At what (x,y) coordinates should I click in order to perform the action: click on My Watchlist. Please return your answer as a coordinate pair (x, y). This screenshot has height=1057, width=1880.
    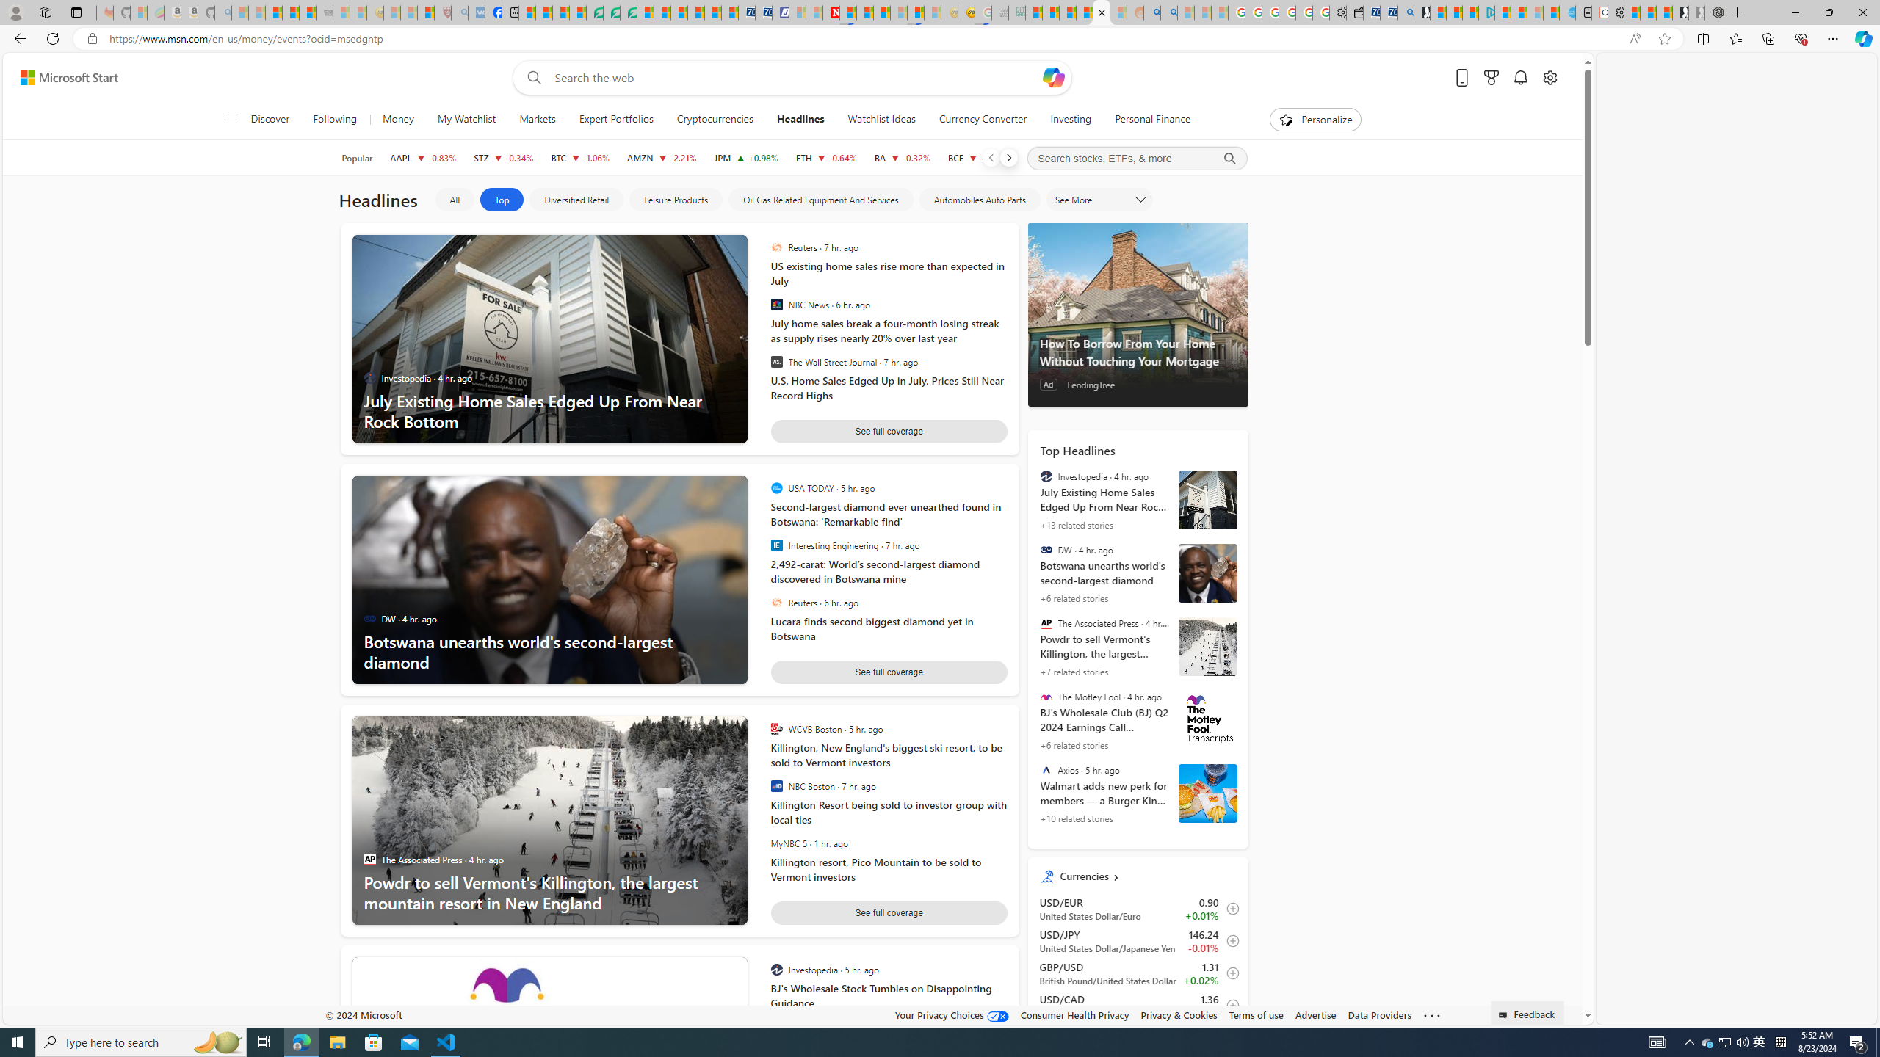
    Looking at the image, I should click on (466, 120).